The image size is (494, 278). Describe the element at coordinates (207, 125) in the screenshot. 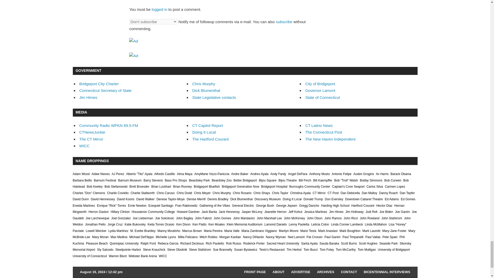

I see `CT Capitol Report` at that location.